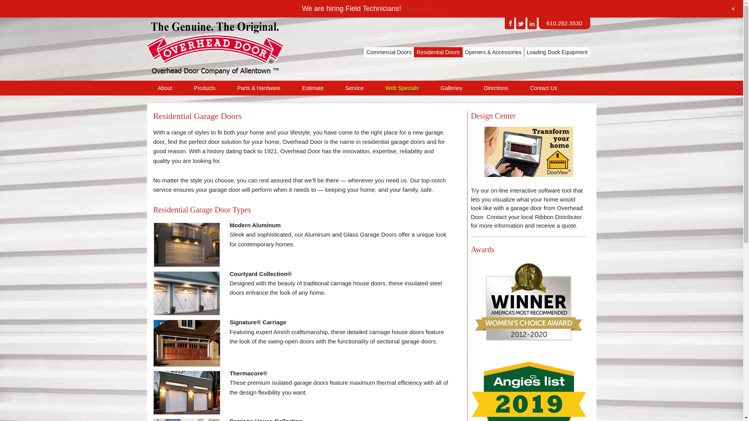 This screenshot has height=421, width=749. I want to click on Estimate, so click(312, 88).